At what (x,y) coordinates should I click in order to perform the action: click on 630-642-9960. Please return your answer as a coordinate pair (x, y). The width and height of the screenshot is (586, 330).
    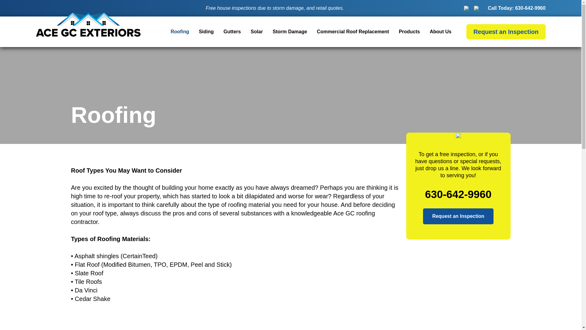
    Looking at the image, I should click on (516, 8).